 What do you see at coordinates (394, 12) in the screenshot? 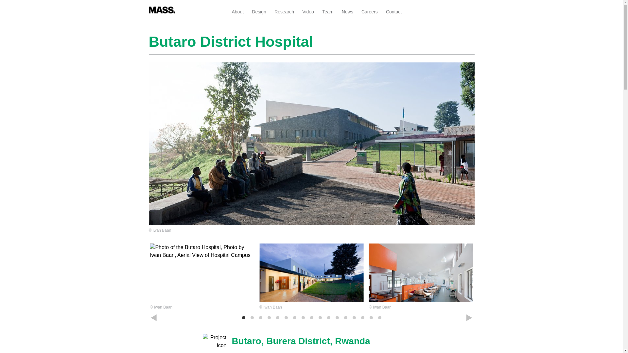
I see `Contact` at bounding box center [394, 12].